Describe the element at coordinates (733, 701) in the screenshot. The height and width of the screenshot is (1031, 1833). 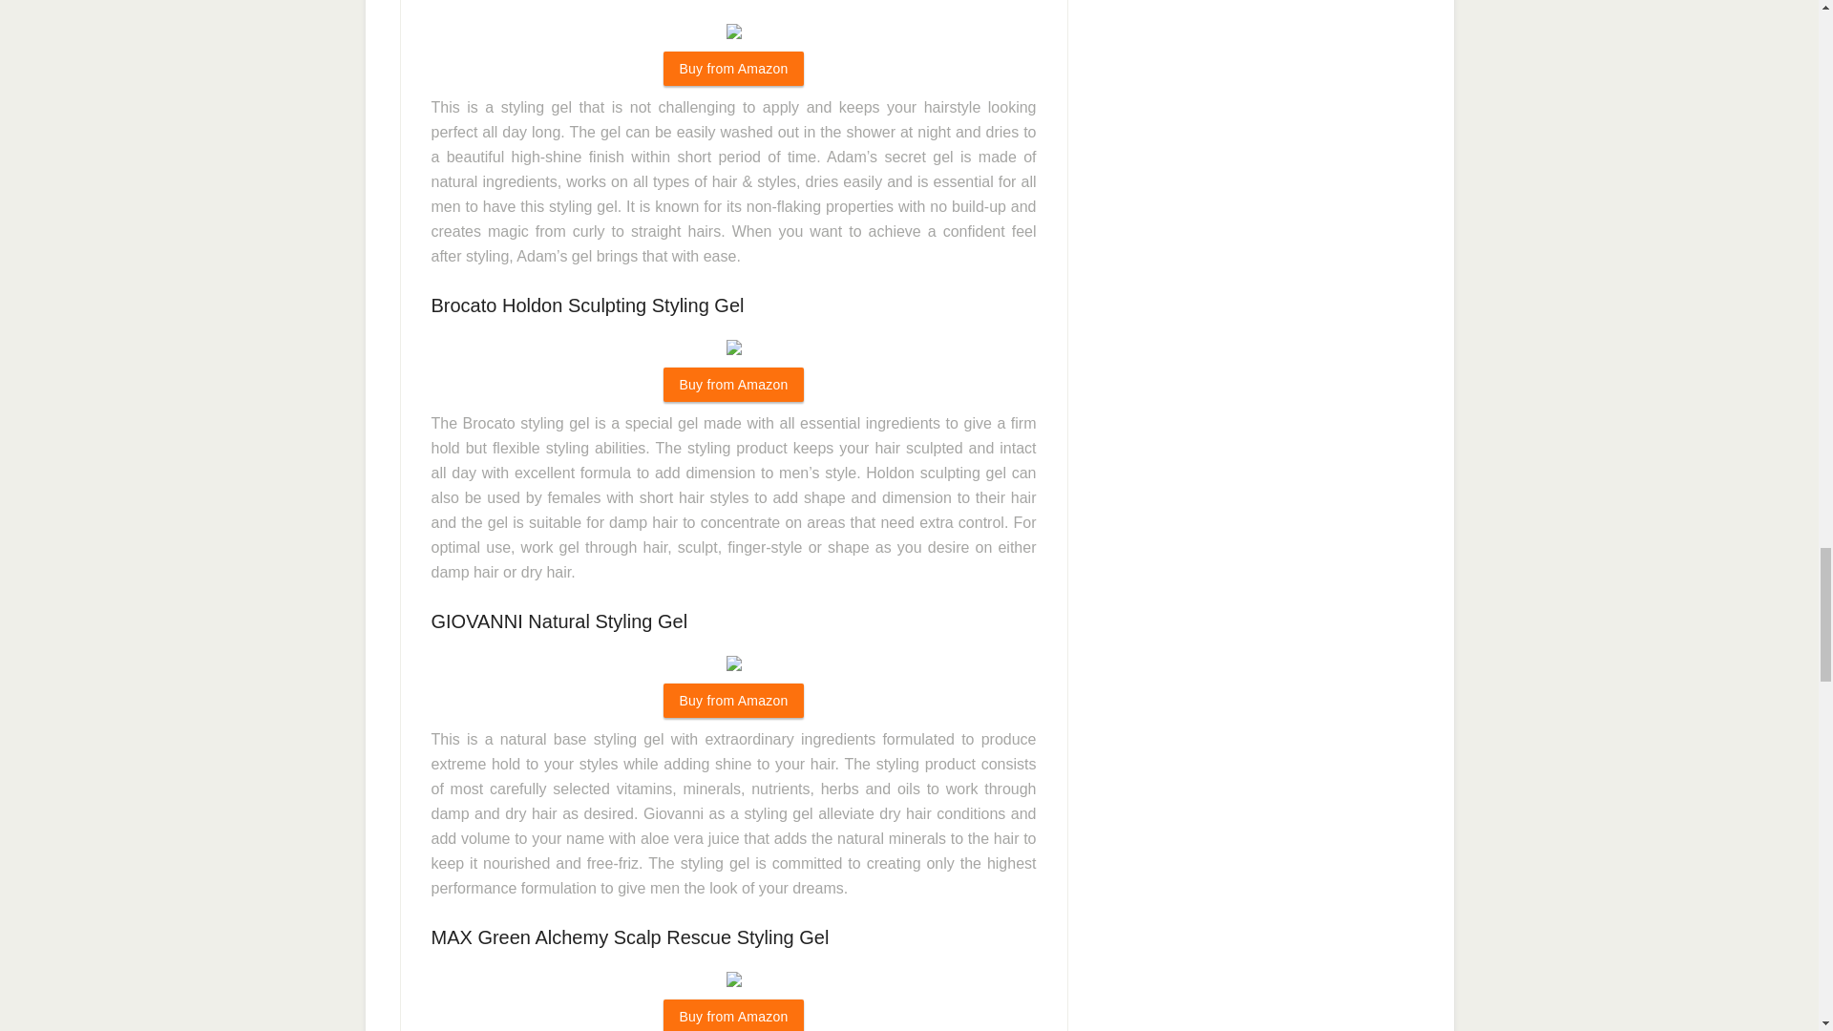
I see `Buy from Amazon` at that location.